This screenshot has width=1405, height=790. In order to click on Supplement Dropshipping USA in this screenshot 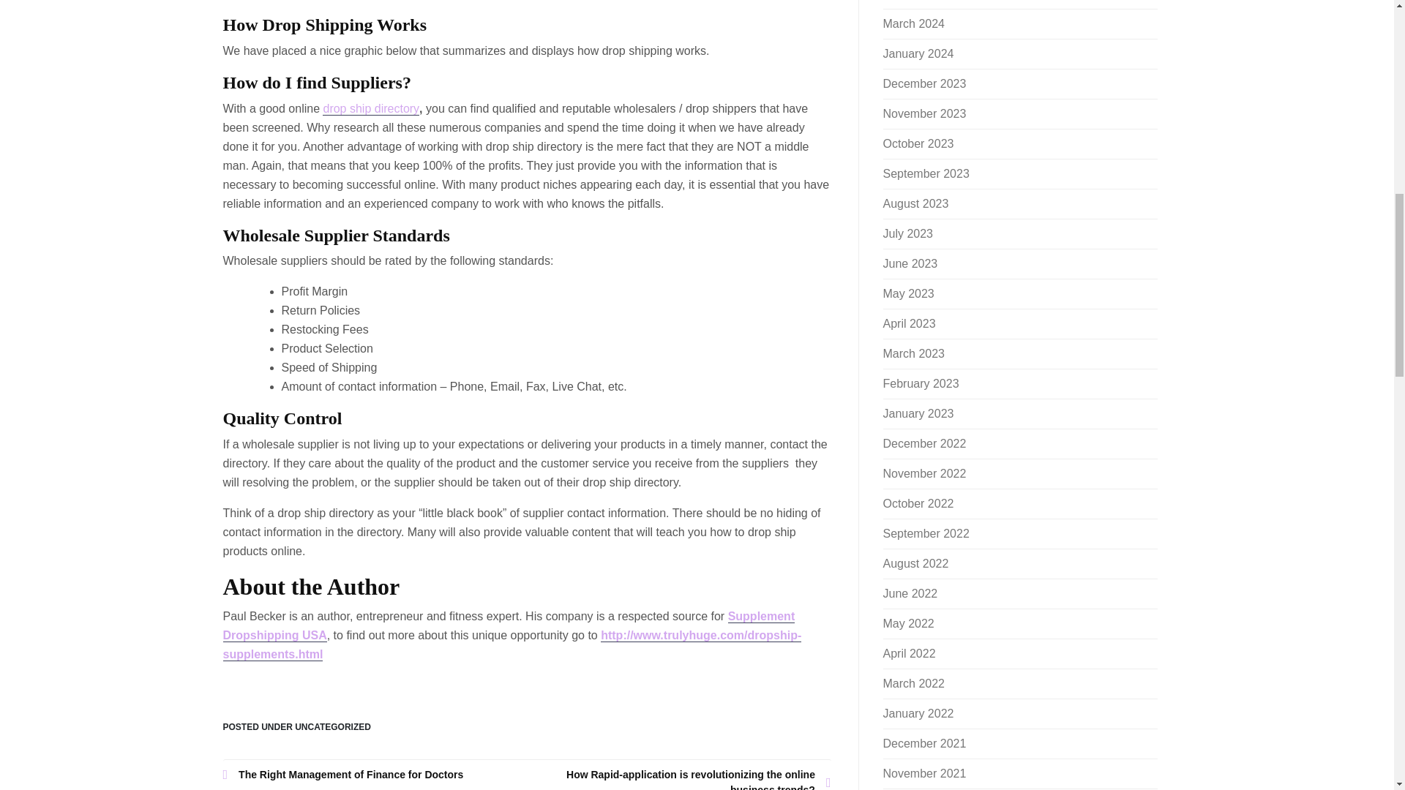, I will do `click(508, 626)`.